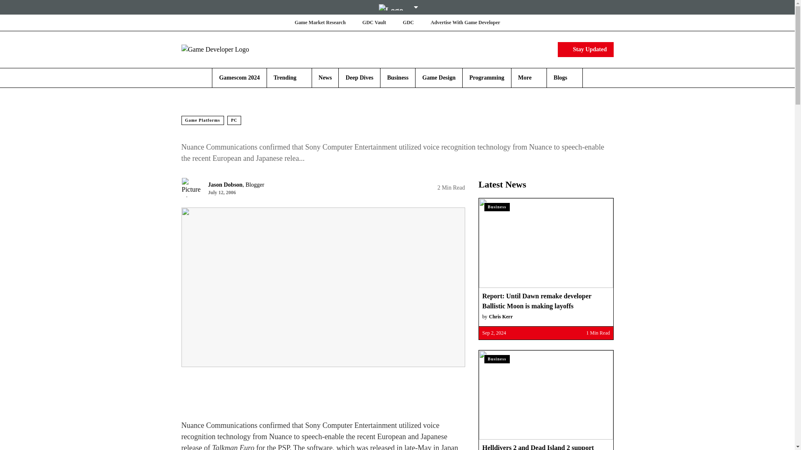  I want to click on Stay Updated, so click(585, 49).